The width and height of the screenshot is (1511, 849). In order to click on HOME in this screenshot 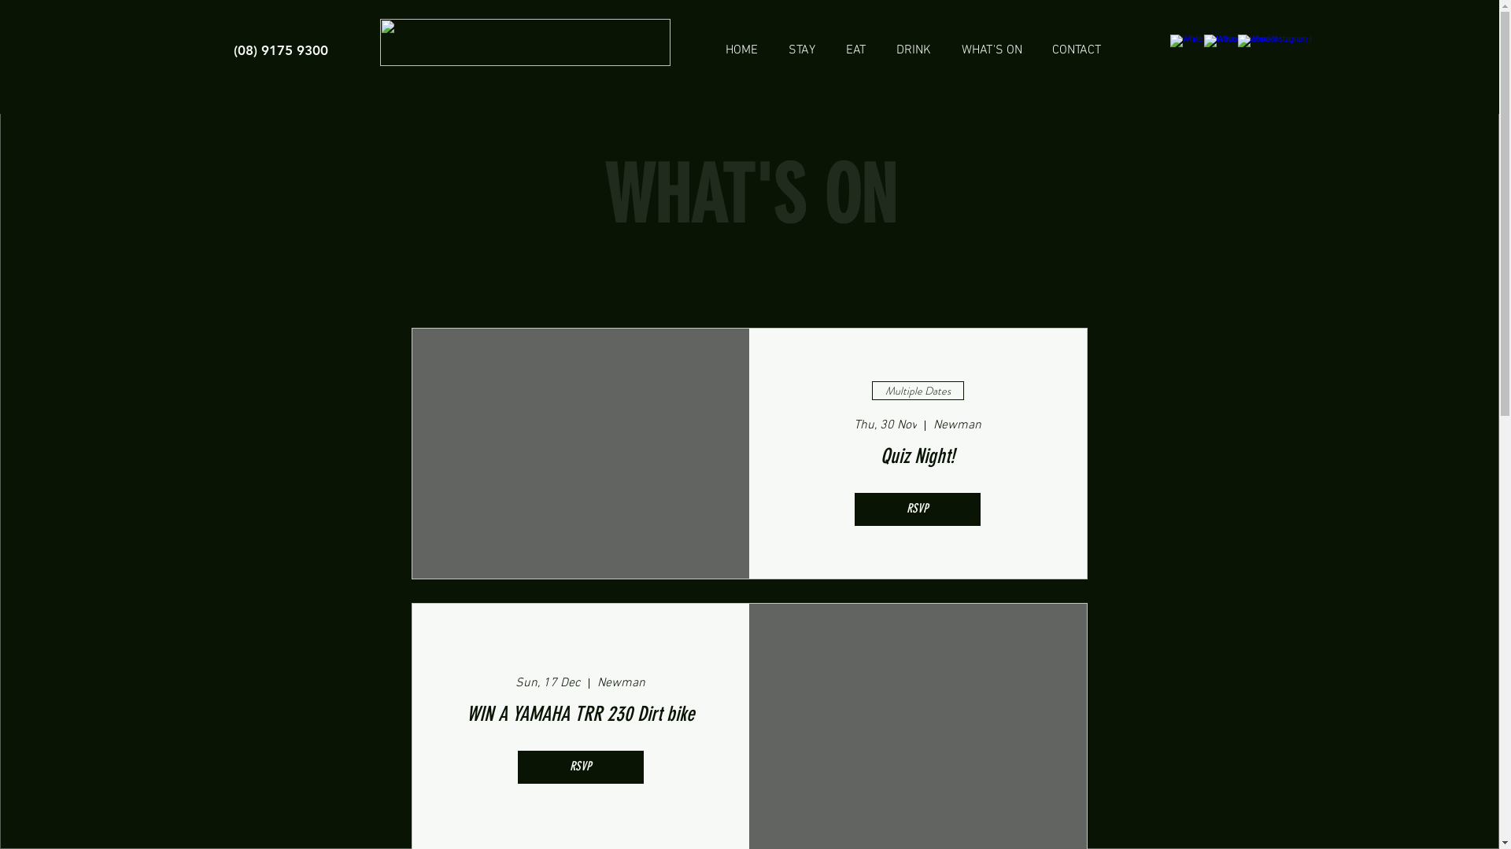, I will do `click(741, 43)`.